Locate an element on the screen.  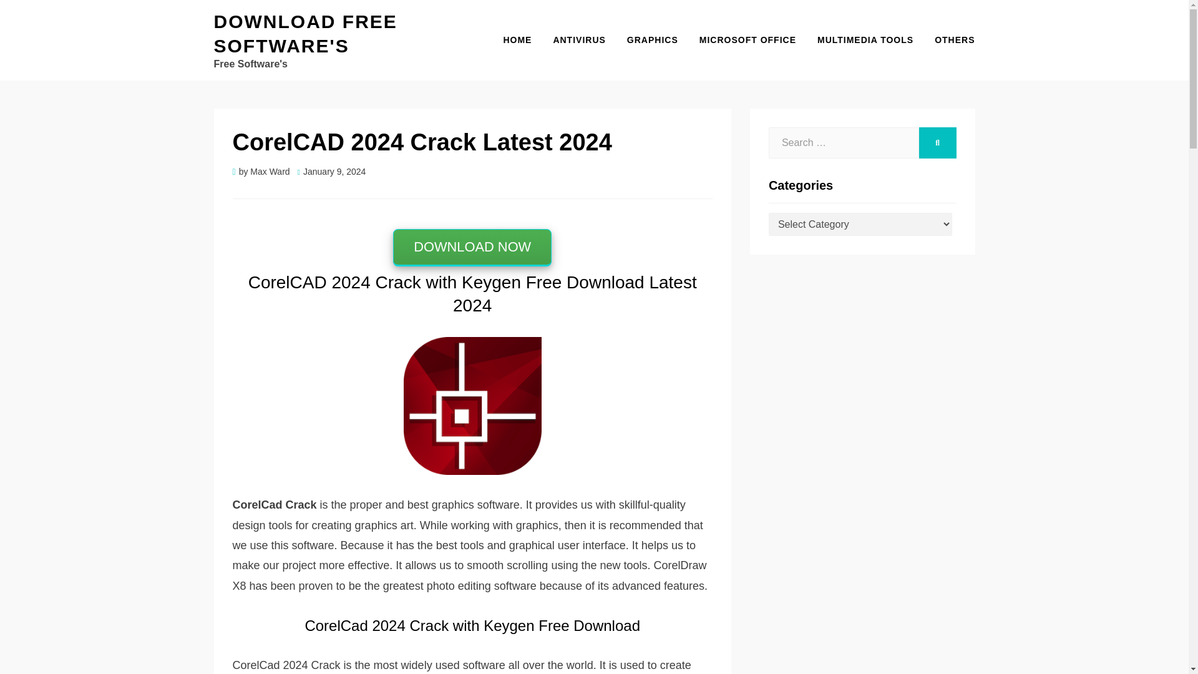
MULTIMEDIA TOOLS is located at coordinates (865, 40).